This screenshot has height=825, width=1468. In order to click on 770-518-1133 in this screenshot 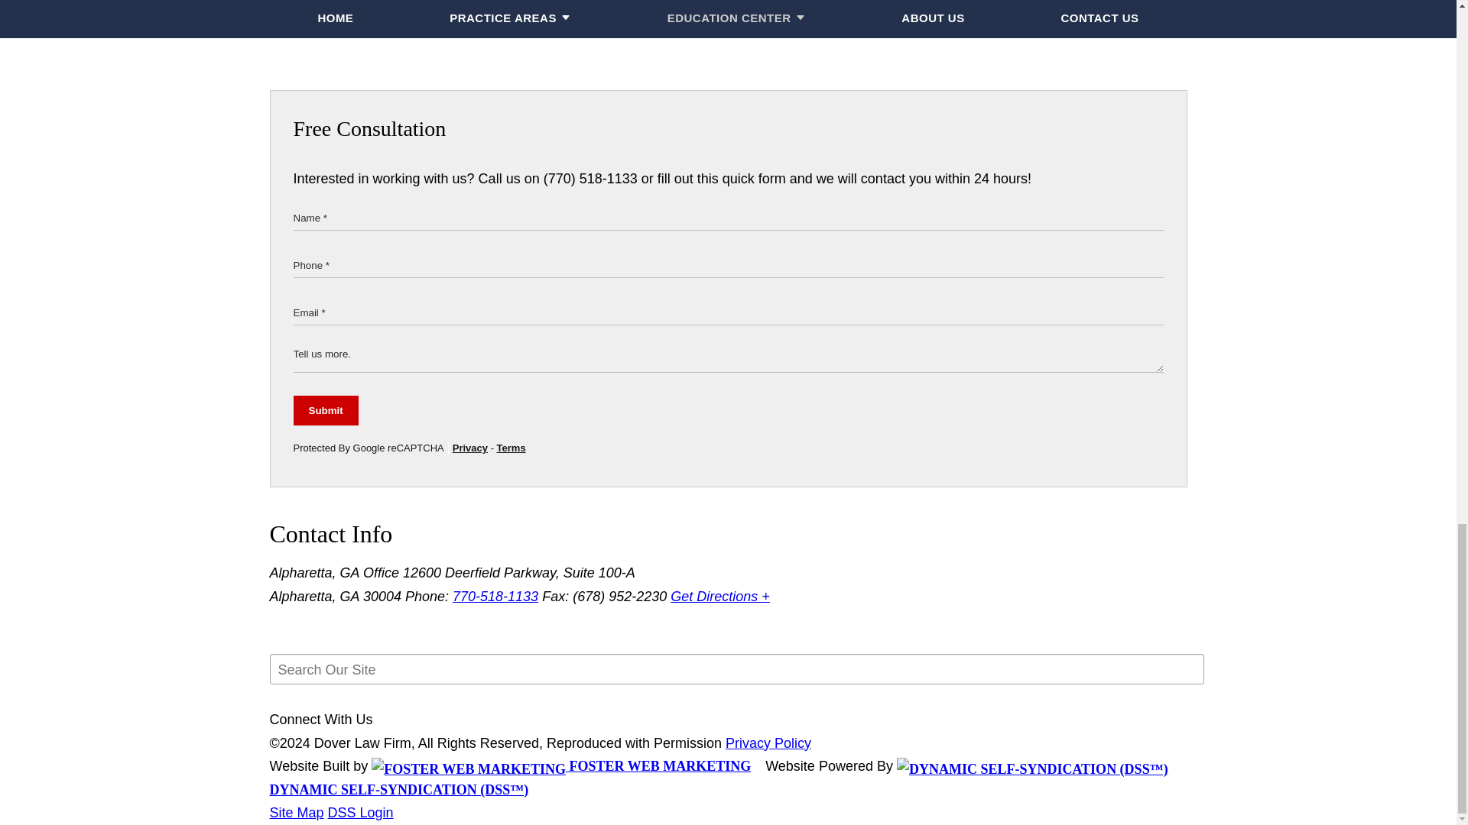, I will do `click(495, 596)`.